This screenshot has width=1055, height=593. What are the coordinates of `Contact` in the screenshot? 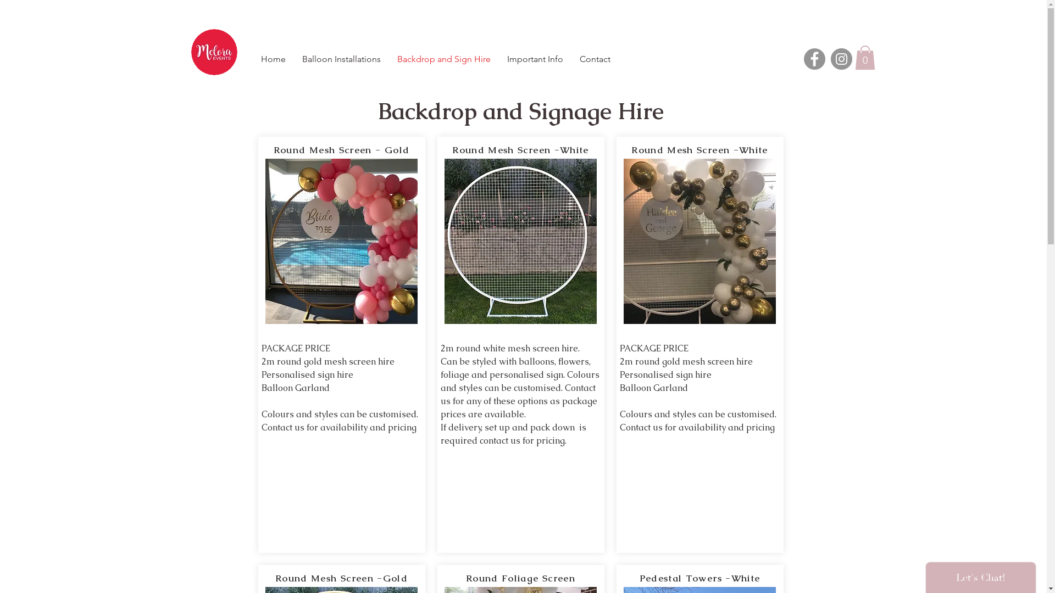 It's located at (595, 59).